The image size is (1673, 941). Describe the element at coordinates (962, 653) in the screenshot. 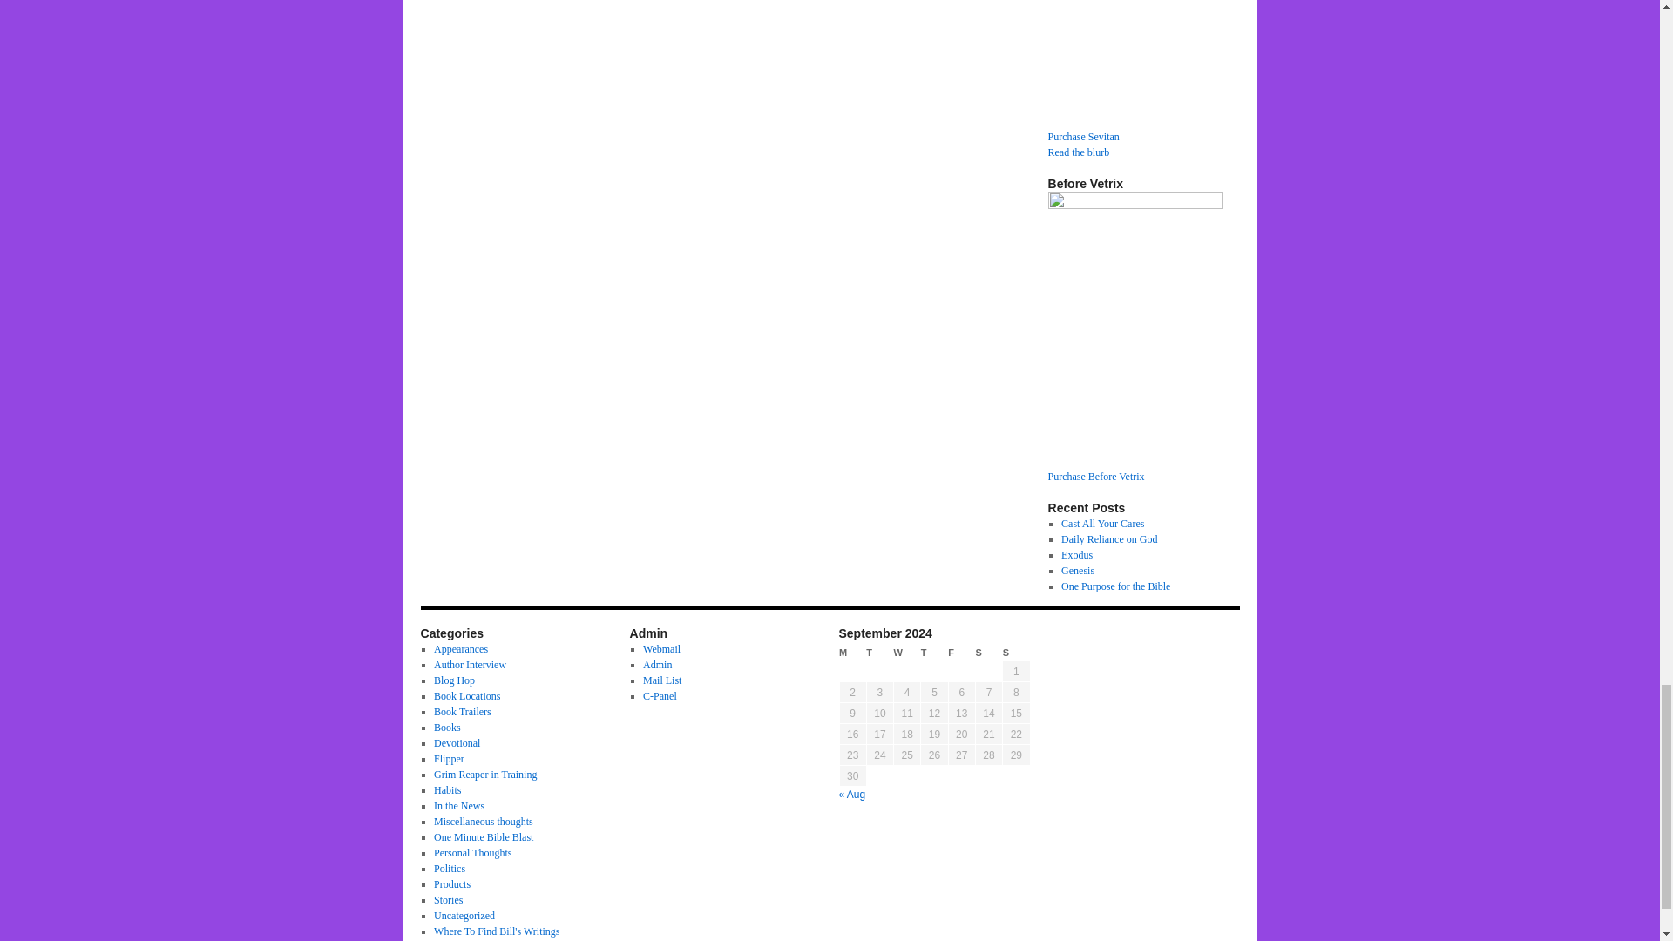

I see `Friday` at that location.